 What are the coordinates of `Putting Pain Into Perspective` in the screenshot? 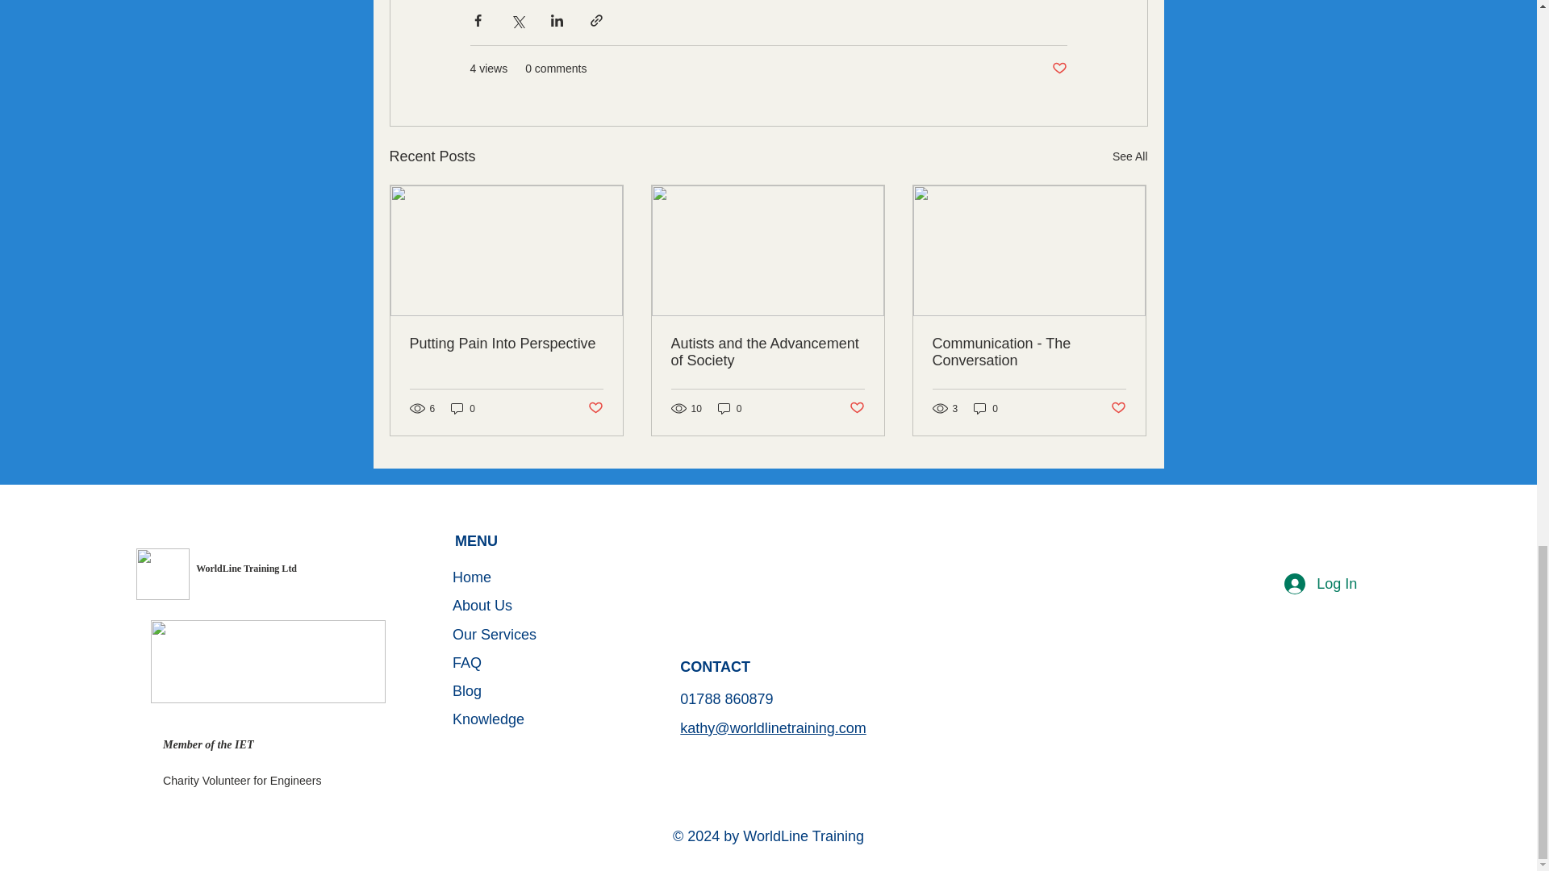 It's located at (507, 344).